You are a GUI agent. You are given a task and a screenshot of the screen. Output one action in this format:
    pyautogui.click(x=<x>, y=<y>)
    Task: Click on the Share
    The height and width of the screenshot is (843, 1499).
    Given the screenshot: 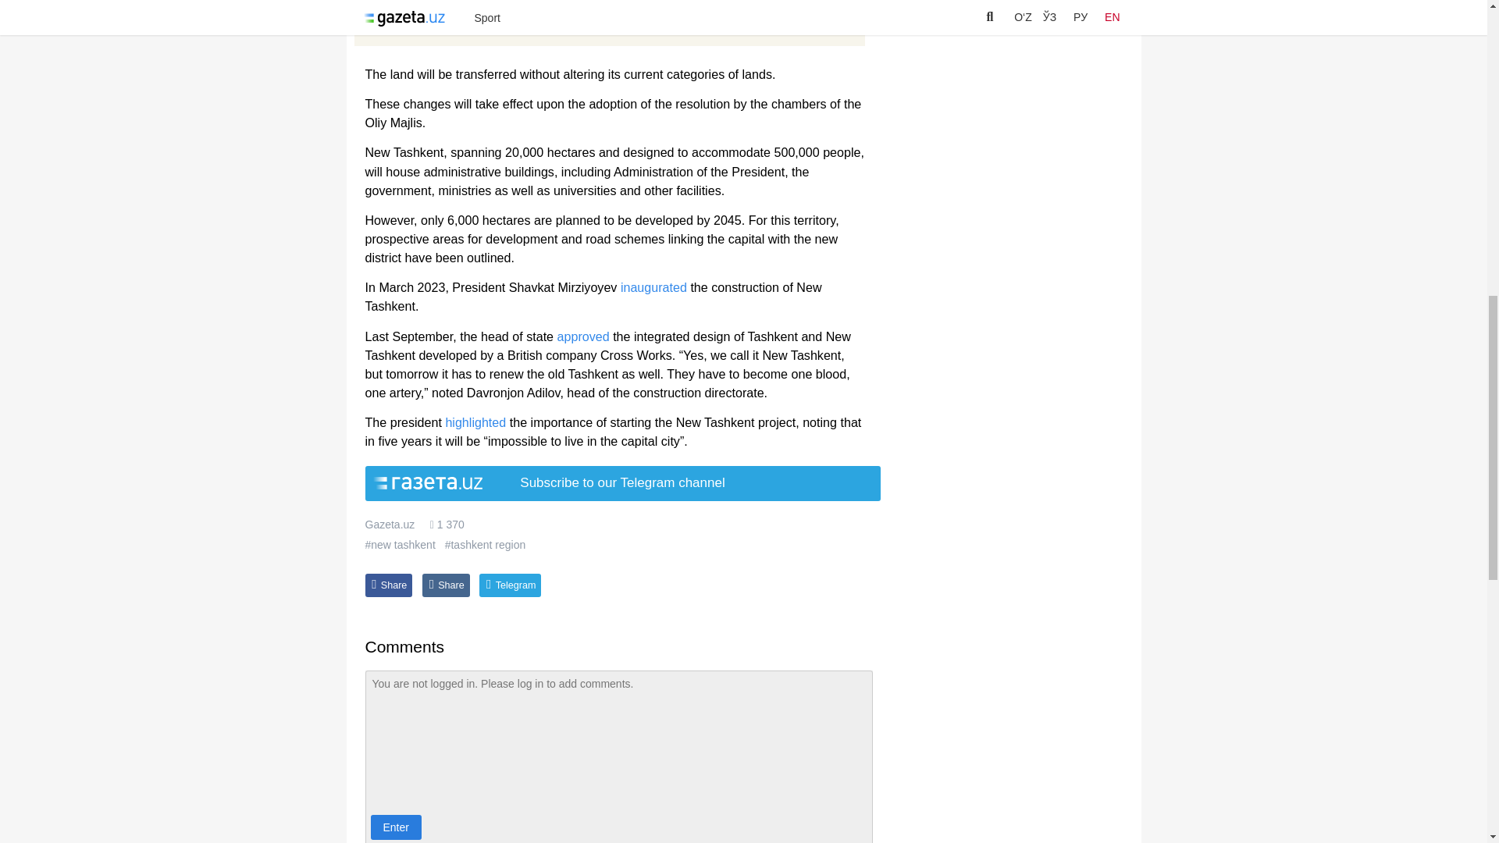 What is the action you would take?
    pyautogui.click(x=447, y=585)
    